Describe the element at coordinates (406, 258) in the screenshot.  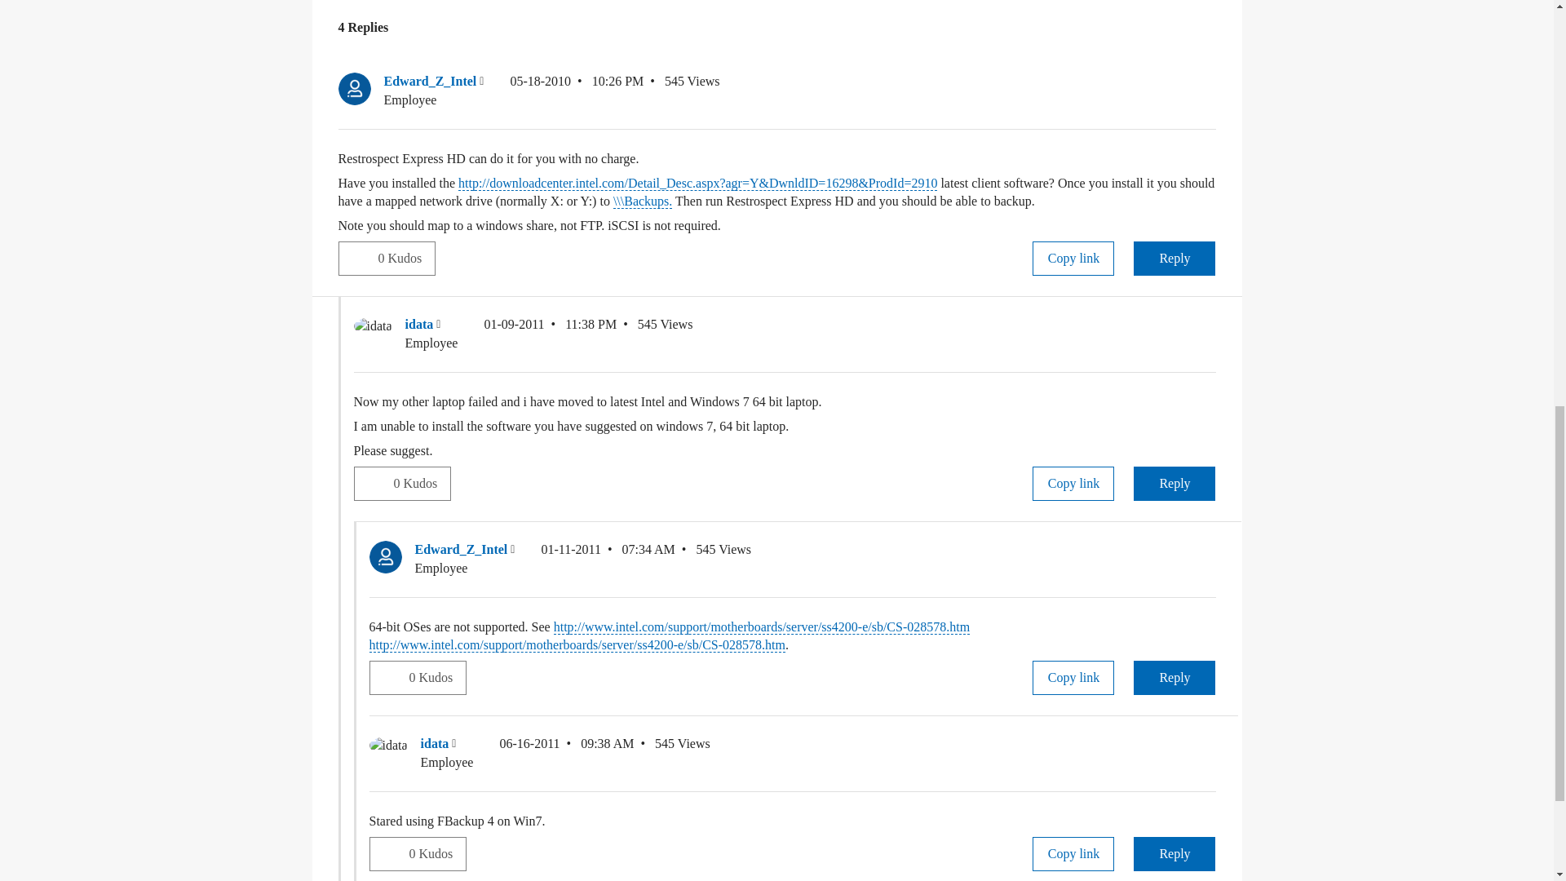
I see `The total number of kudos this post has received.` at that location.